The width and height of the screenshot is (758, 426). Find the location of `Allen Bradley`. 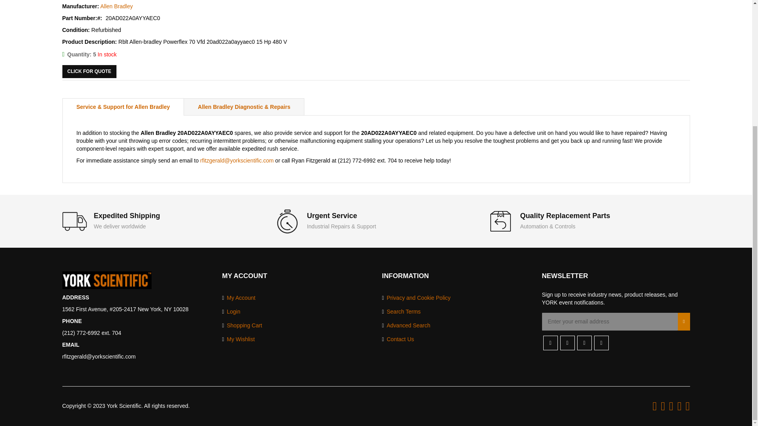

Allen Bradley is located at coordinates (116, 6).